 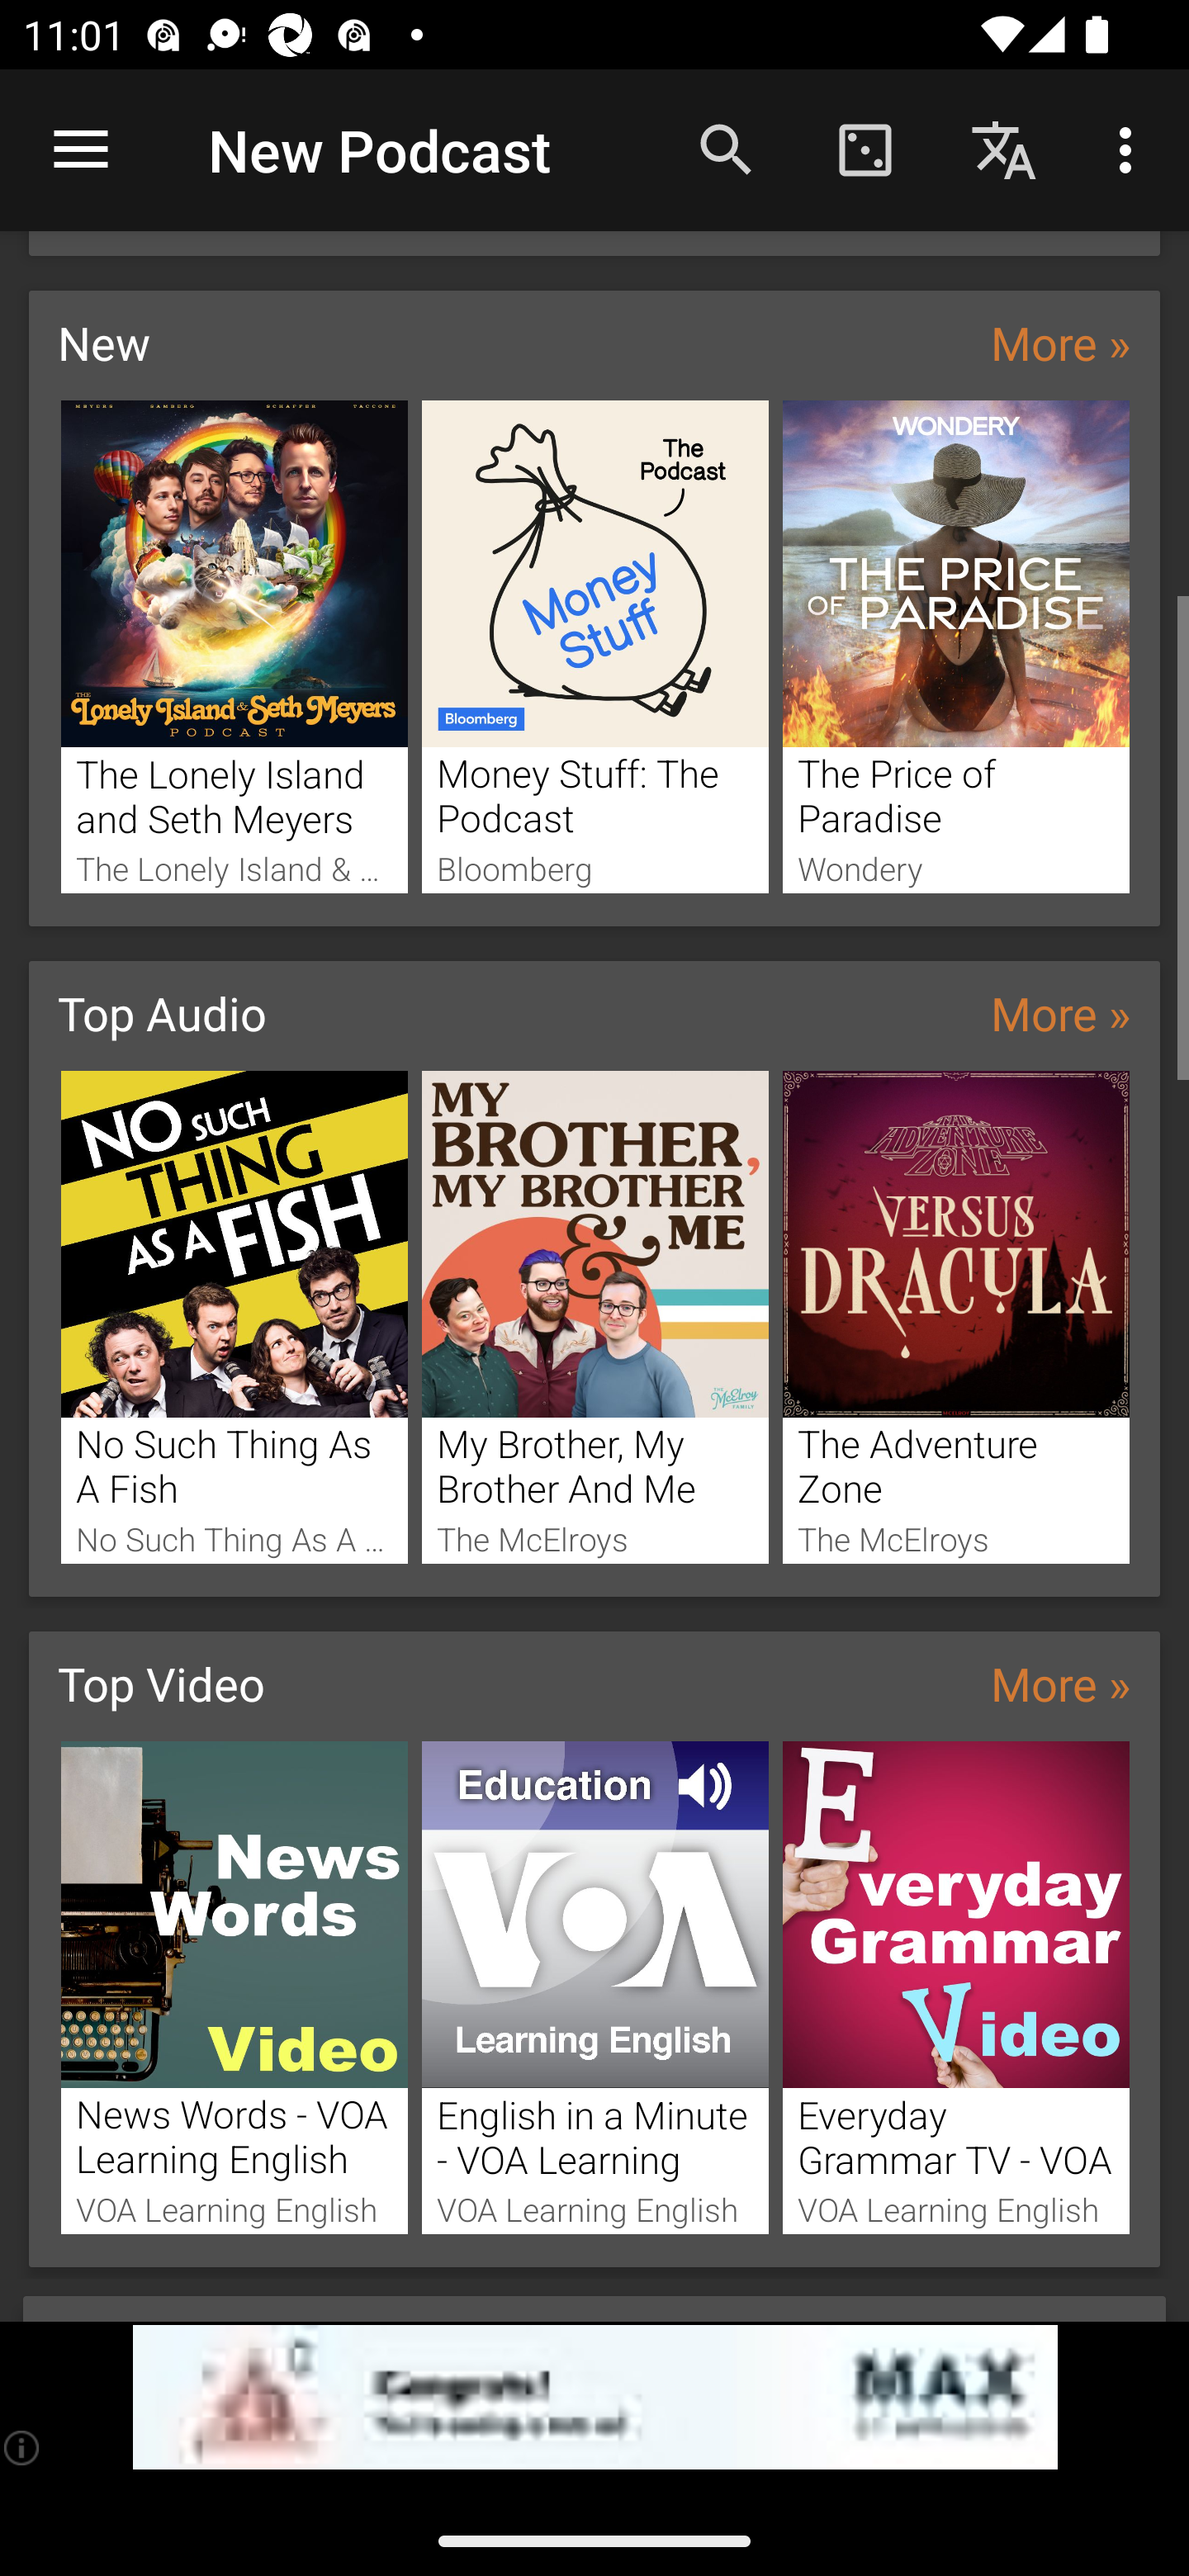 I want to click on No Such Thing As A Fish, so click(x=234, y=1317).